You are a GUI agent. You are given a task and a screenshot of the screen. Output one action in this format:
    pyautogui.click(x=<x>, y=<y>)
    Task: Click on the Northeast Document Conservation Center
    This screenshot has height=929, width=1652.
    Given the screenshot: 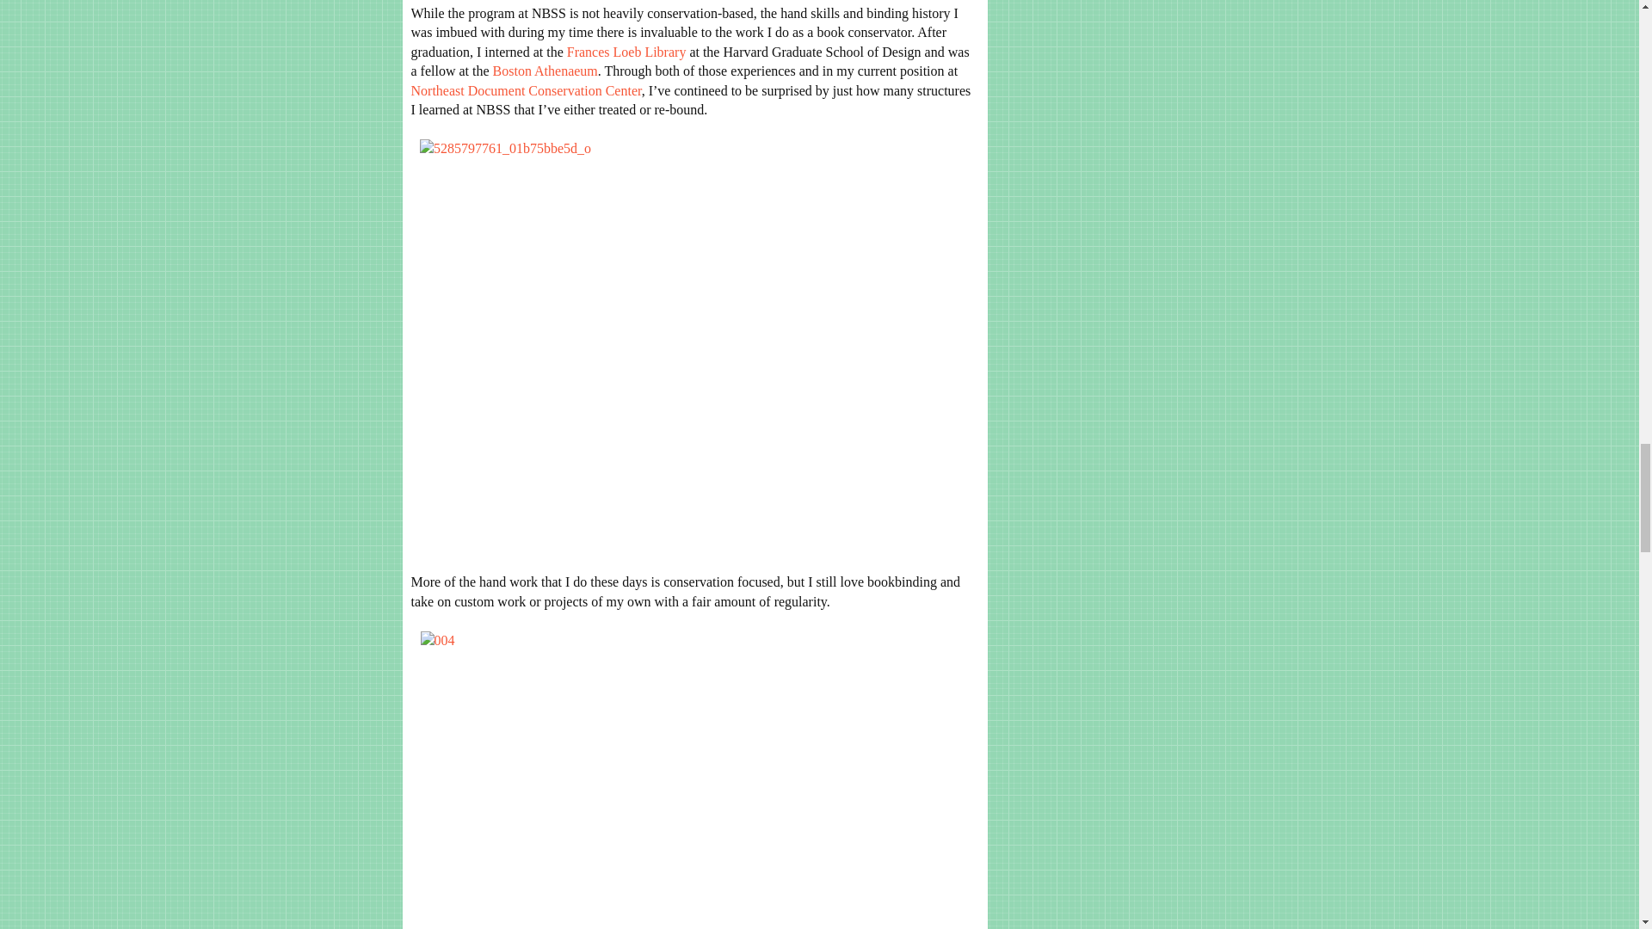 What is the action you would take?
    pyautogui.click(x=527, y=91)
    